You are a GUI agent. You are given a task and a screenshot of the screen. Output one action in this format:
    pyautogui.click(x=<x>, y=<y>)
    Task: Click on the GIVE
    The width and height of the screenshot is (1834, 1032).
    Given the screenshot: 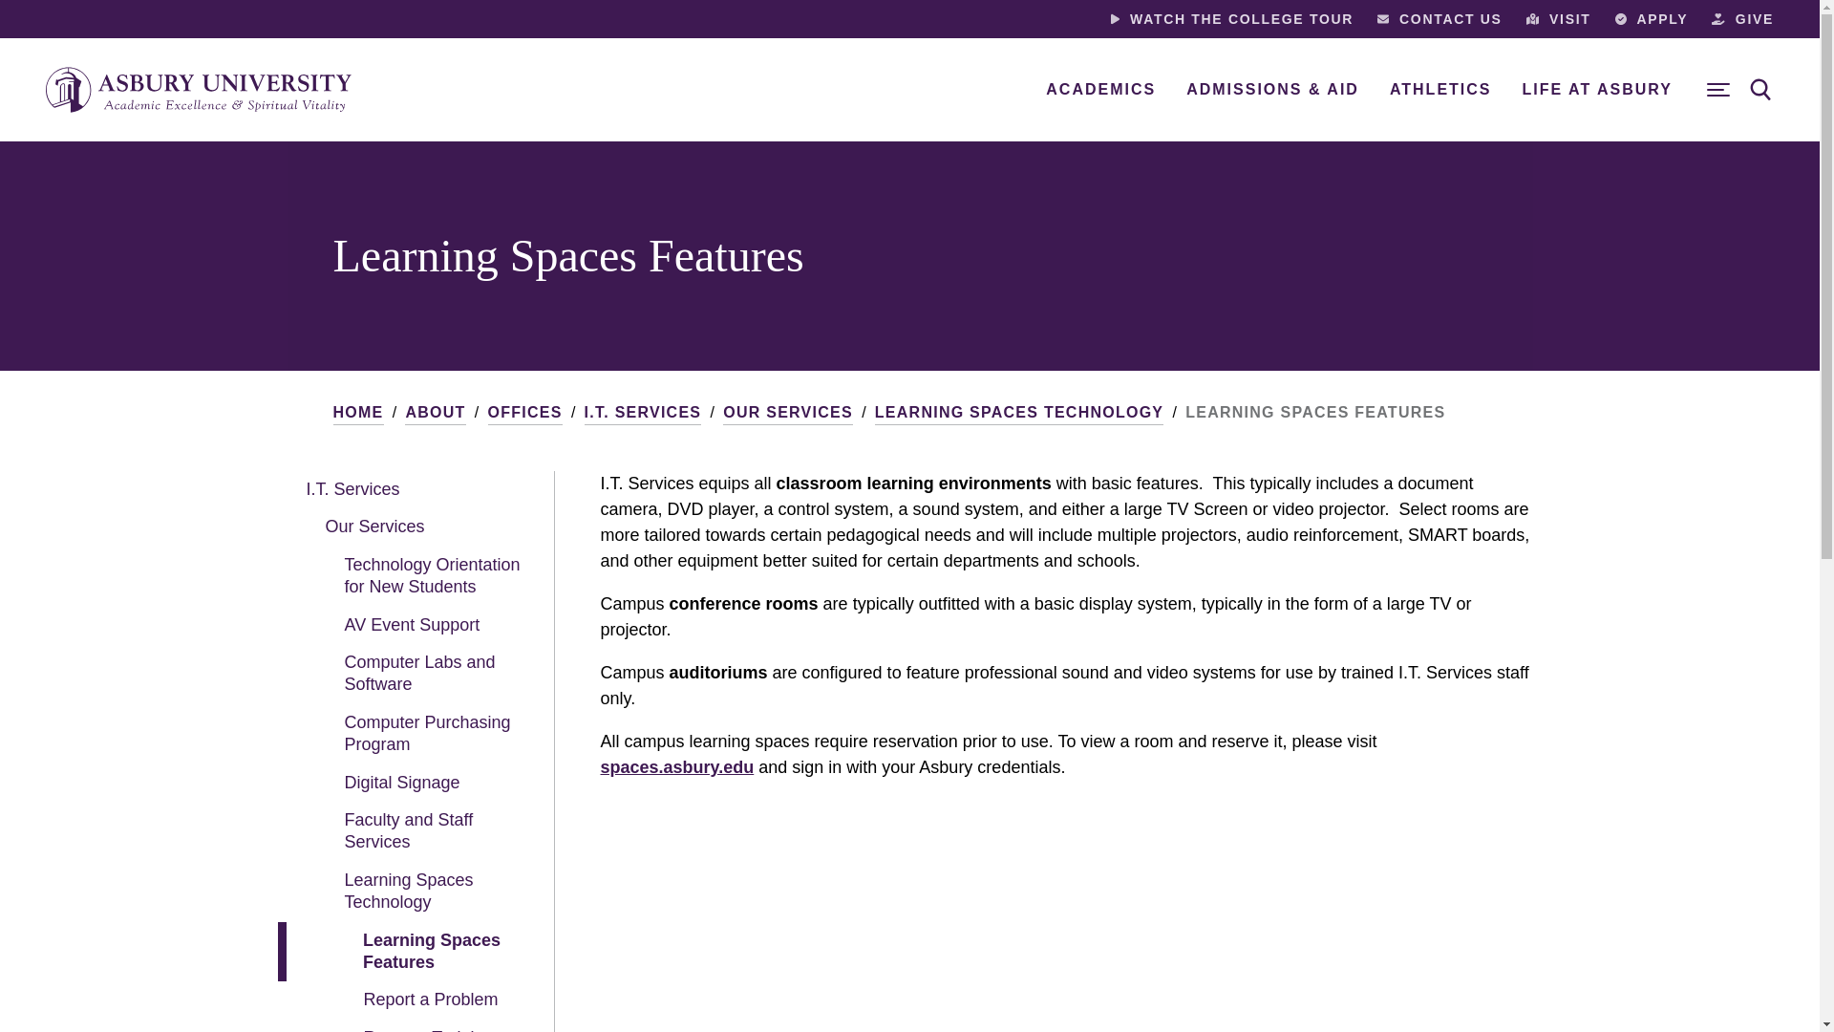 What is the action you would take?
    pyautogui.click(x=1742, y=19)
    